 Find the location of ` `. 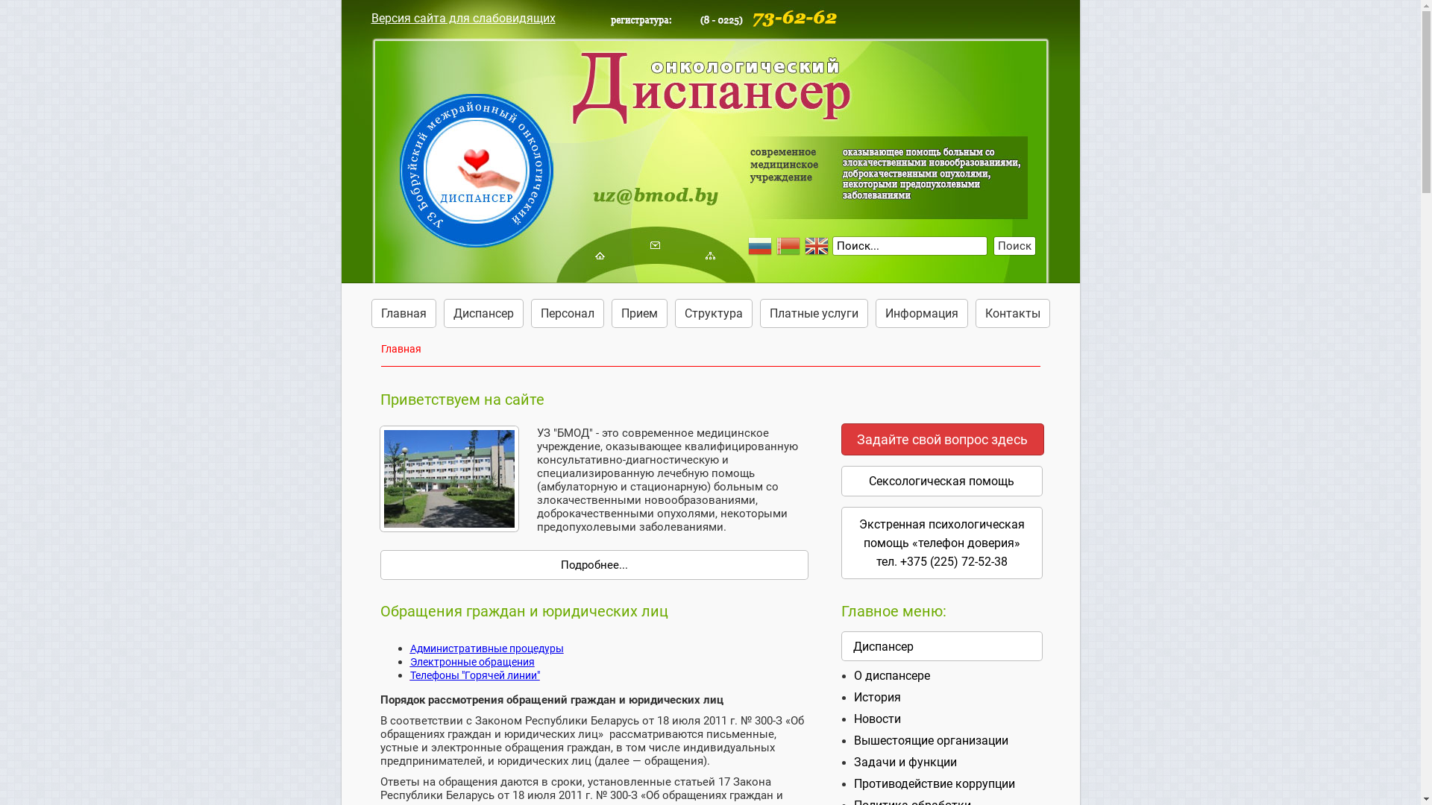

  is located at coordinates (599, 255).